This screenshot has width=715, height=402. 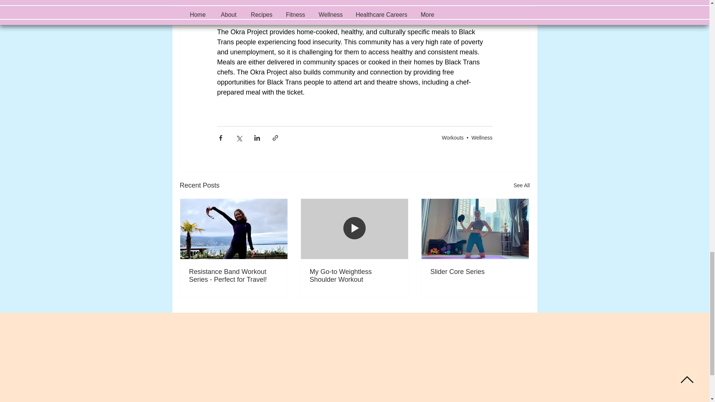 I want to click on See All, so click(x=521, y=185).